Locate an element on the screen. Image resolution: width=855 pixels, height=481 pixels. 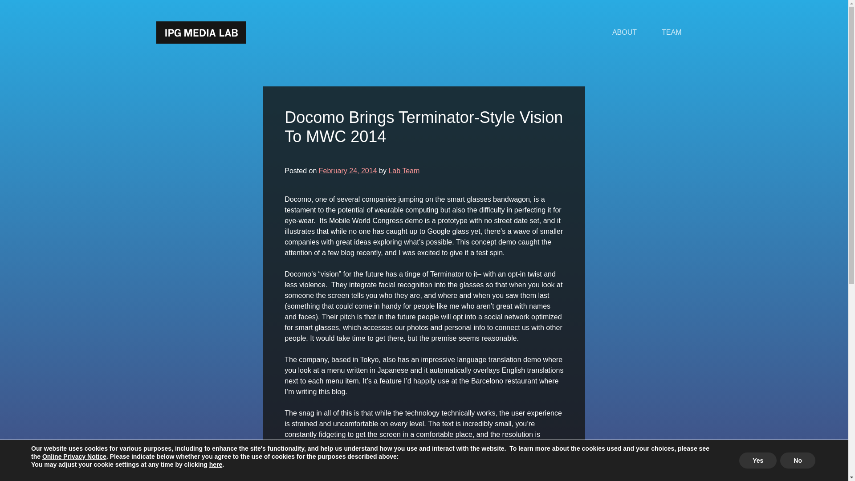
ABOUT is located at coordinates (624, 32).